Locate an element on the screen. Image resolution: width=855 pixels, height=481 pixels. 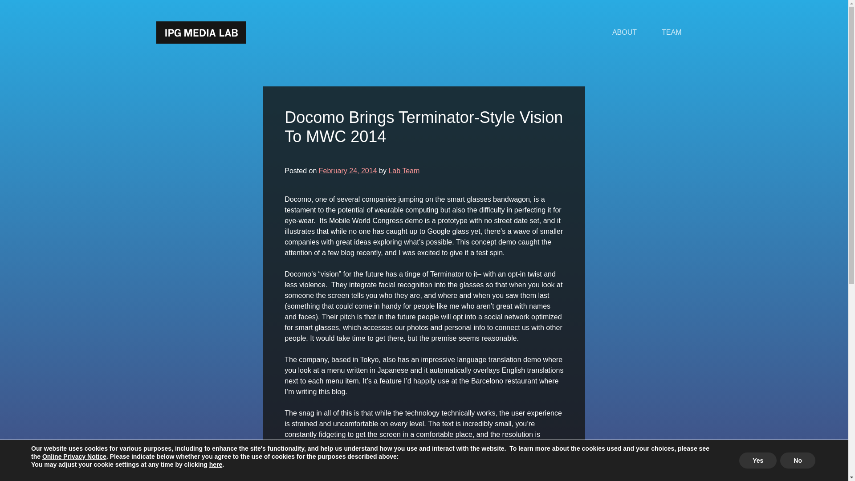
ABOUT is located at coordinates (624, 32).